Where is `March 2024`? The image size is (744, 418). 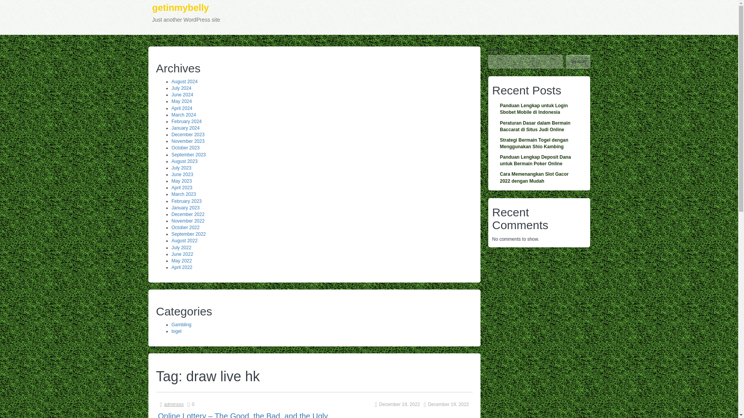 March 2024 is located at coordinates (183, 115).